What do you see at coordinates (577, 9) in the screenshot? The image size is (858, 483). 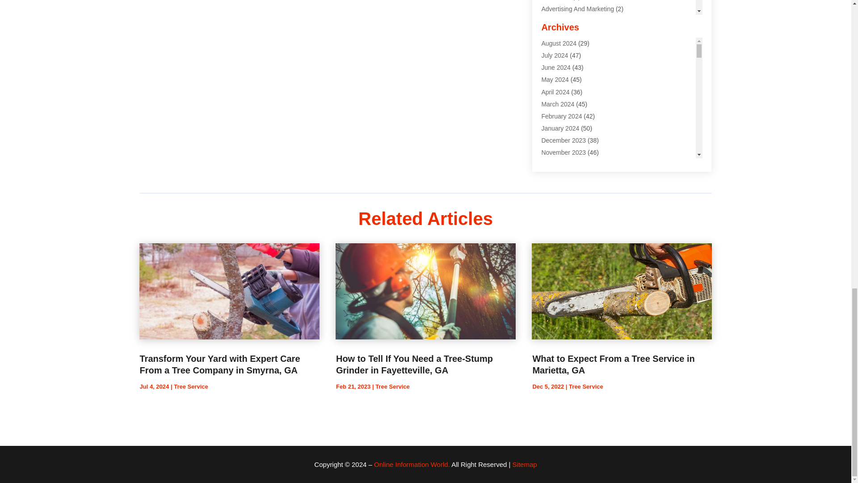 I see `Advertising And Marketing` at bounding box center [577, 9].